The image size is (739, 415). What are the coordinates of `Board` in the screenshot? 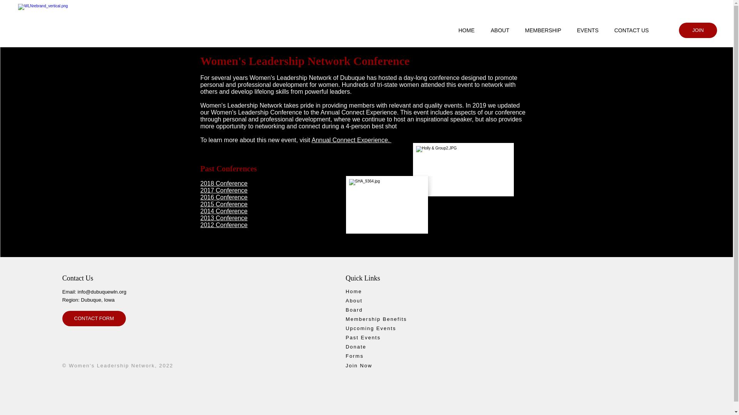 It's located at (374, 310).